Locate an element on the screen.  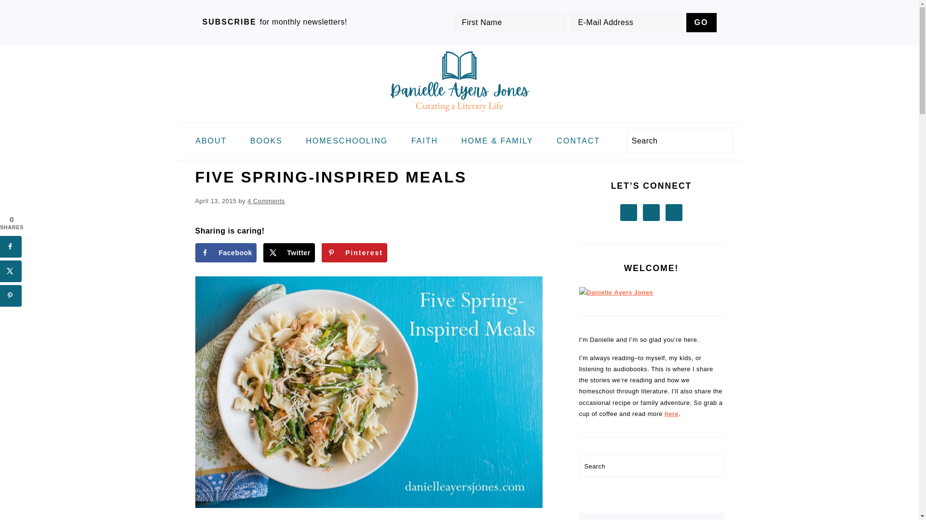
FAITH is located at coordinates (424, 142).